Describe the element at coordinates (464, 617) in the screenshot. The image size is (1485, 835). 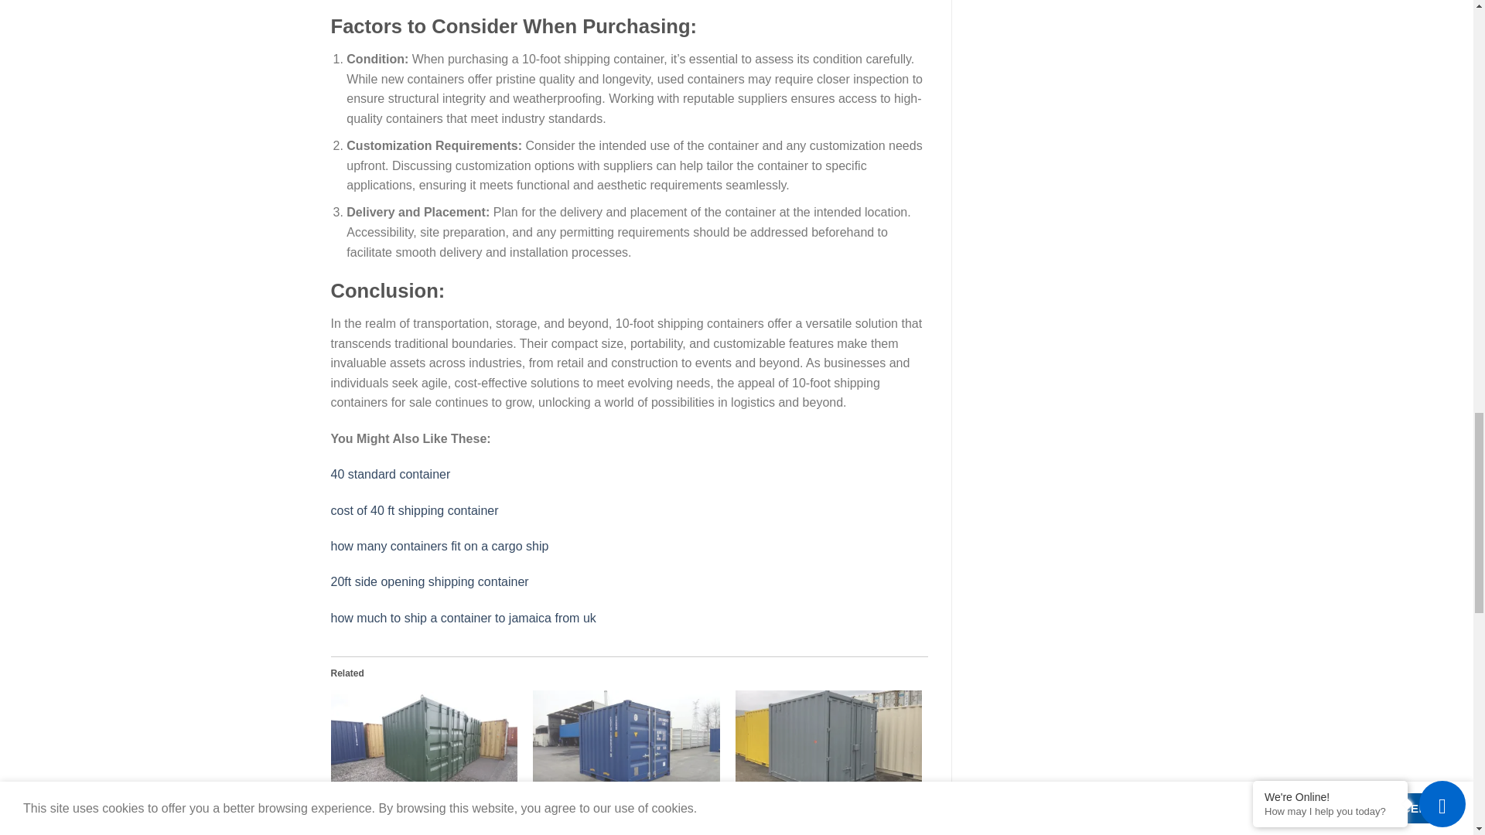
I see `how much to ship a container to jamaica from uk` at that location.